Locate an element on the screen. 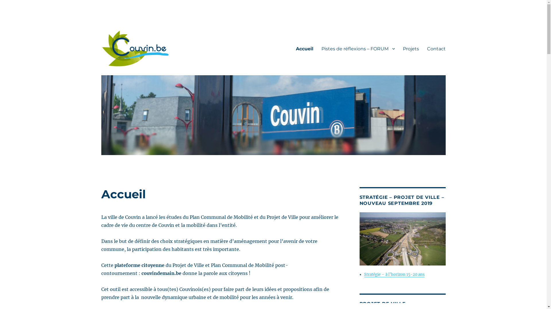  Couvin Demain is located at coordinates (133, 76).